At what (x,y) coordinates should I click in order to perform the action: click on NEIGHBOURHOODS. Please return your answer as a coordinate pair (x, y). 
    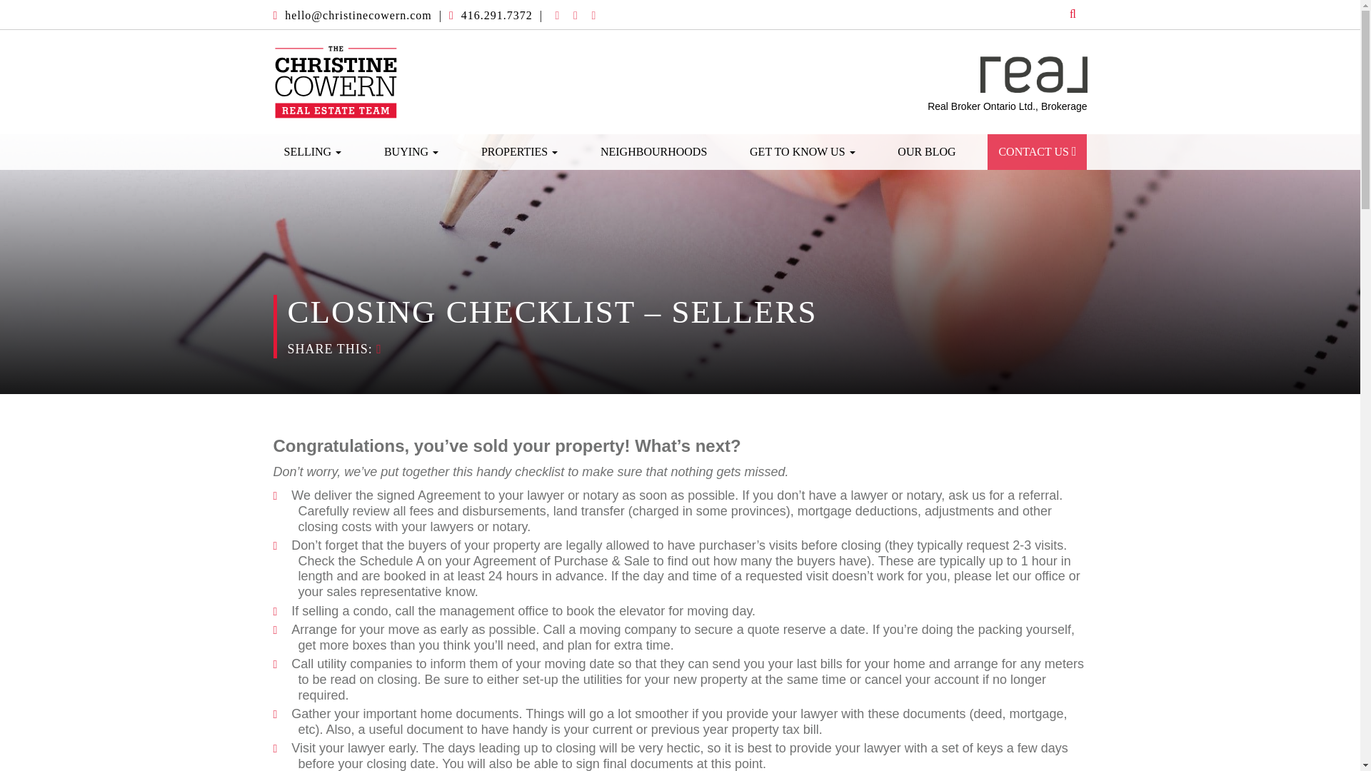
    Looking at the image, I should click on (653, 151).